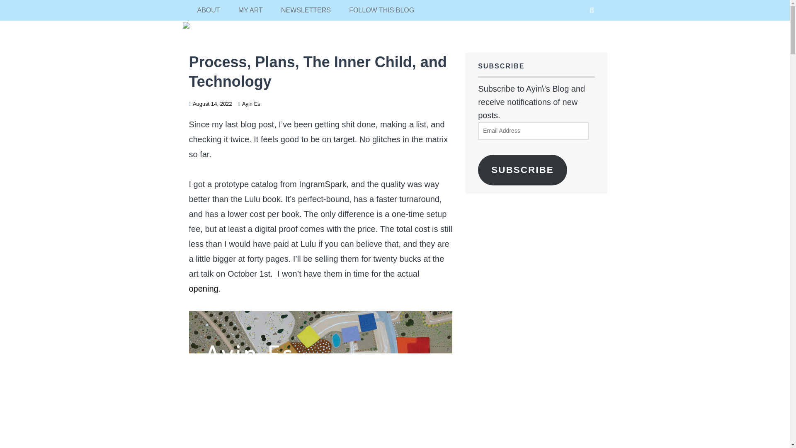 The image size is (796, 448). Describe the element at coordinates (306, 10) in the screenshot. I see `NEWSLETTERS` at that location.